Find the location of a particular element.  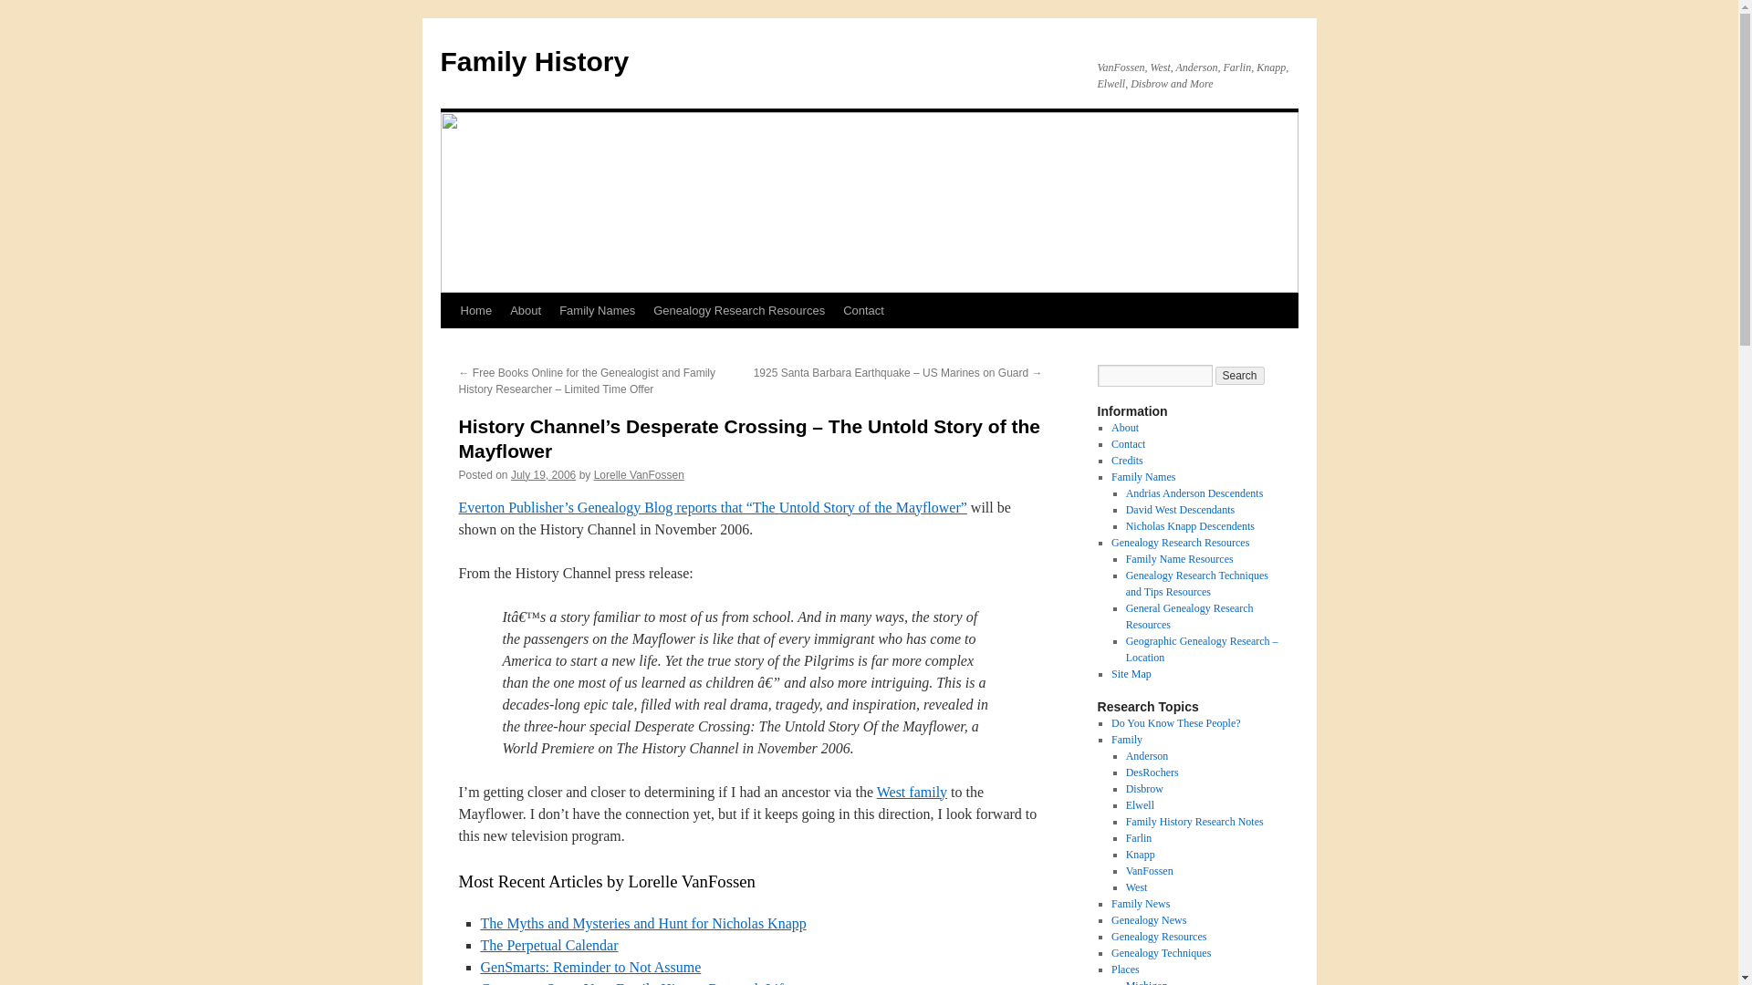

Home is located at coordinates (475, 310).